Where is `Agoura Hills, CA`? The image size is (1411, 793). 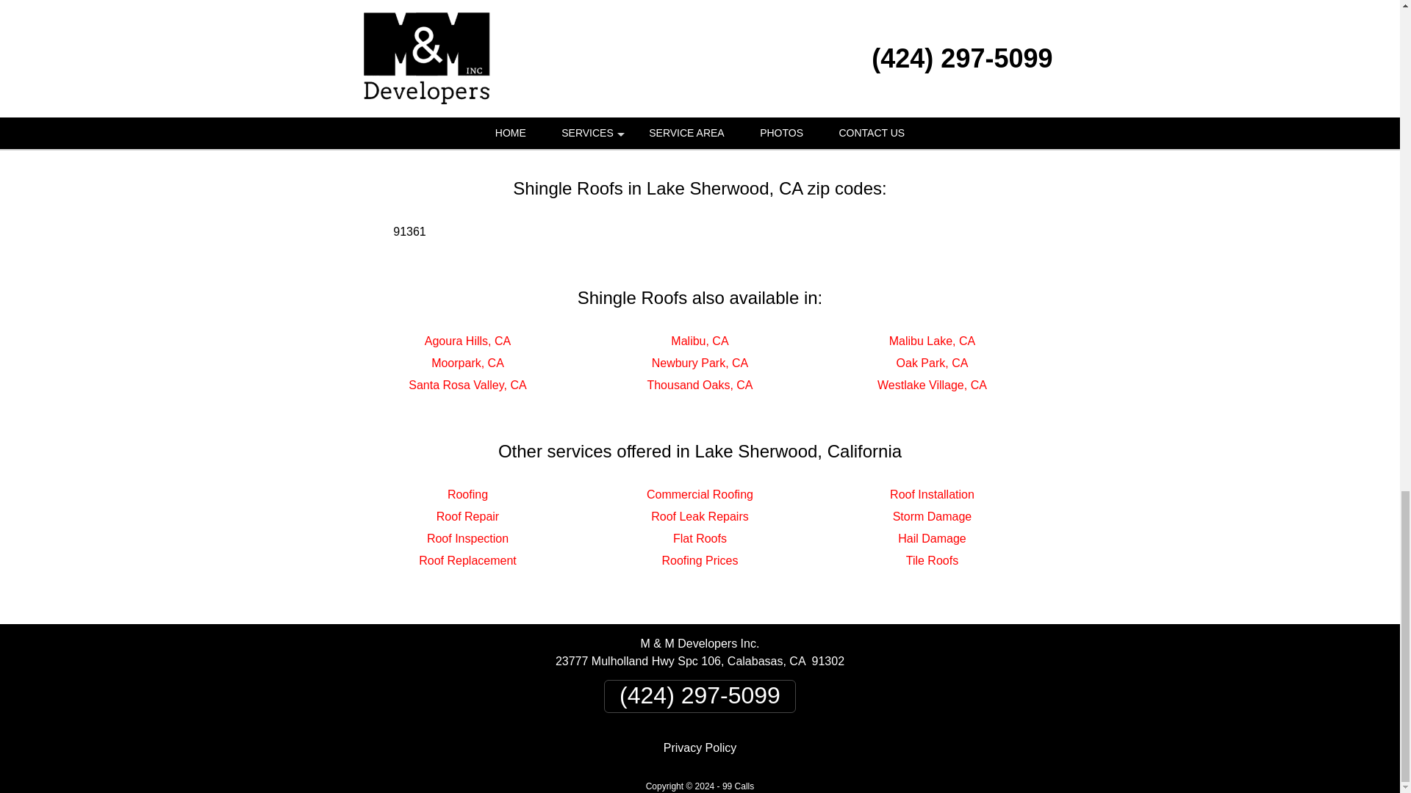 Agoura Hills, CA is located at coordinates (467, 341).